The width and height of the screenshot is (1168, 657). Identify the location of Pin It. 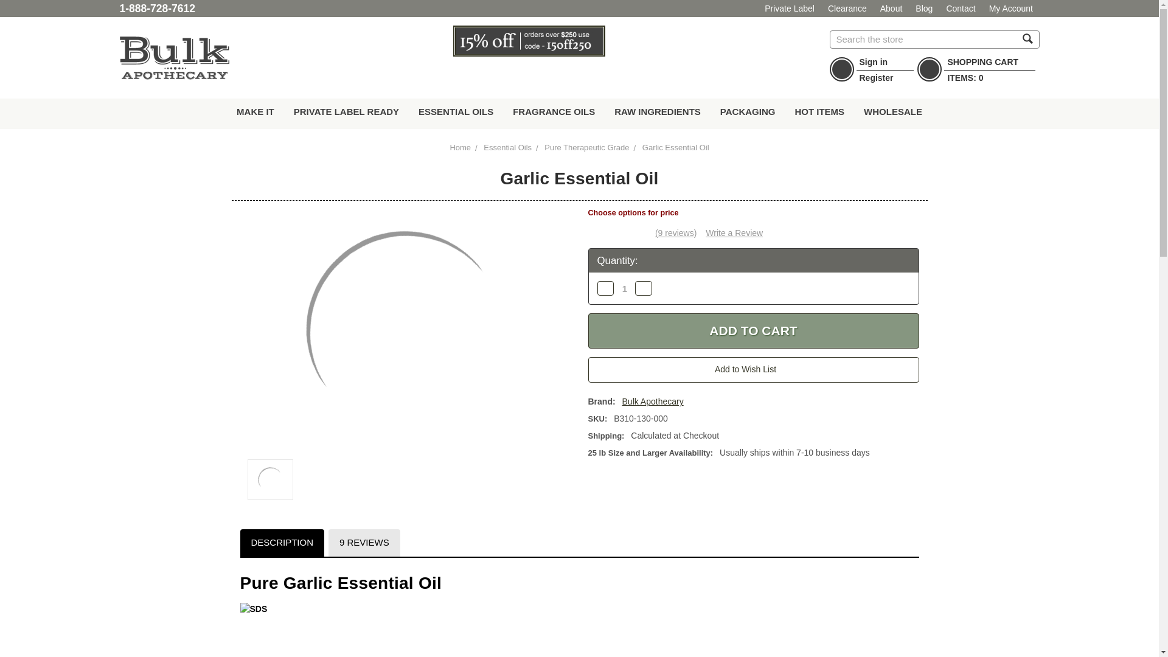
(513, 75).